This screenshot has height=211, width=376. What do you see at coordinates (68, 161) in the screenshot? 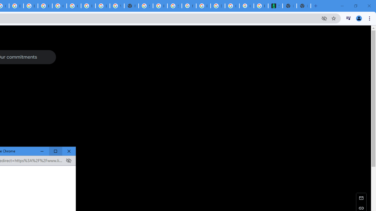
I see `Third-party cookies blocked` at bounding box center [68, 161].